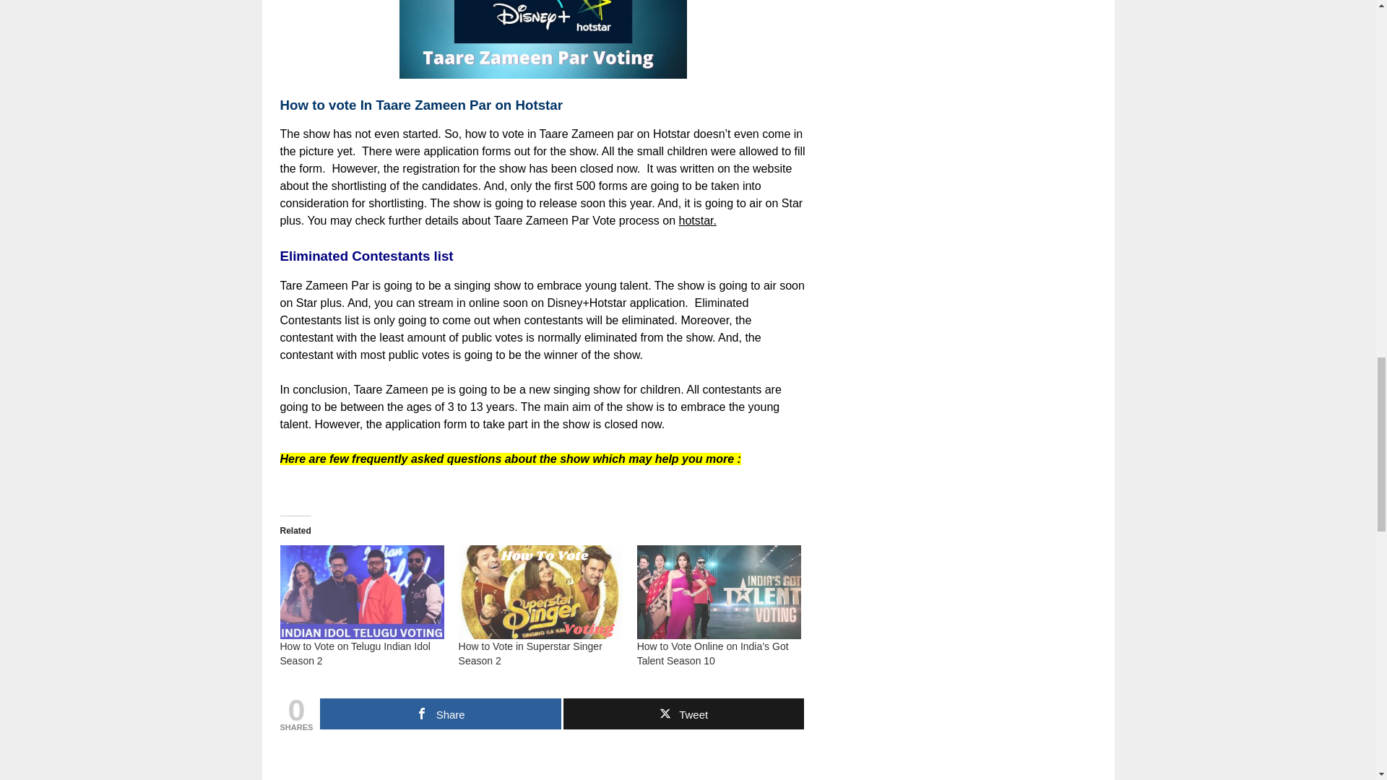 The width and height of the screenshot is (1387, 780). What do you see at coordinates (698, 221) in the screenshot?
I see `hotstar.` at bounding box center [698, 221].